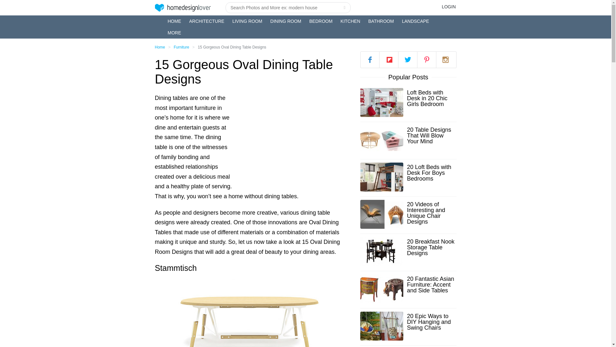  I want to click on LIVING ROOM, so click(247, 21).